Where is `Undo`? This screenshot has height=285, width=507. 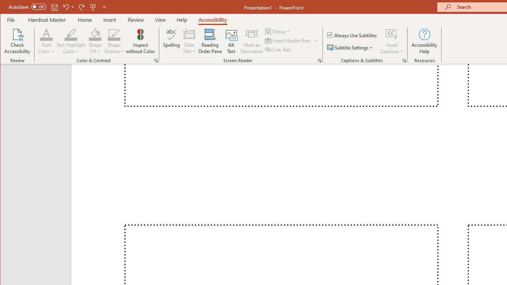 Undo is located at coordinates (68, 7).